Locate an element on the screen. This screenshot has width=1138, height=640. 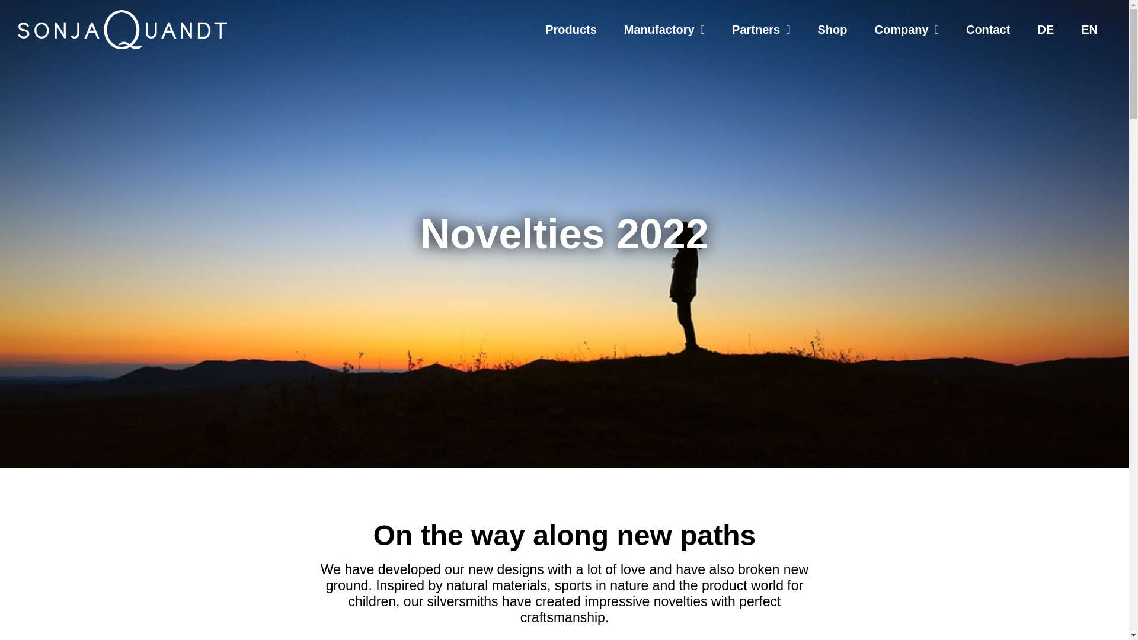
Products is located at coordinates (570, 30).